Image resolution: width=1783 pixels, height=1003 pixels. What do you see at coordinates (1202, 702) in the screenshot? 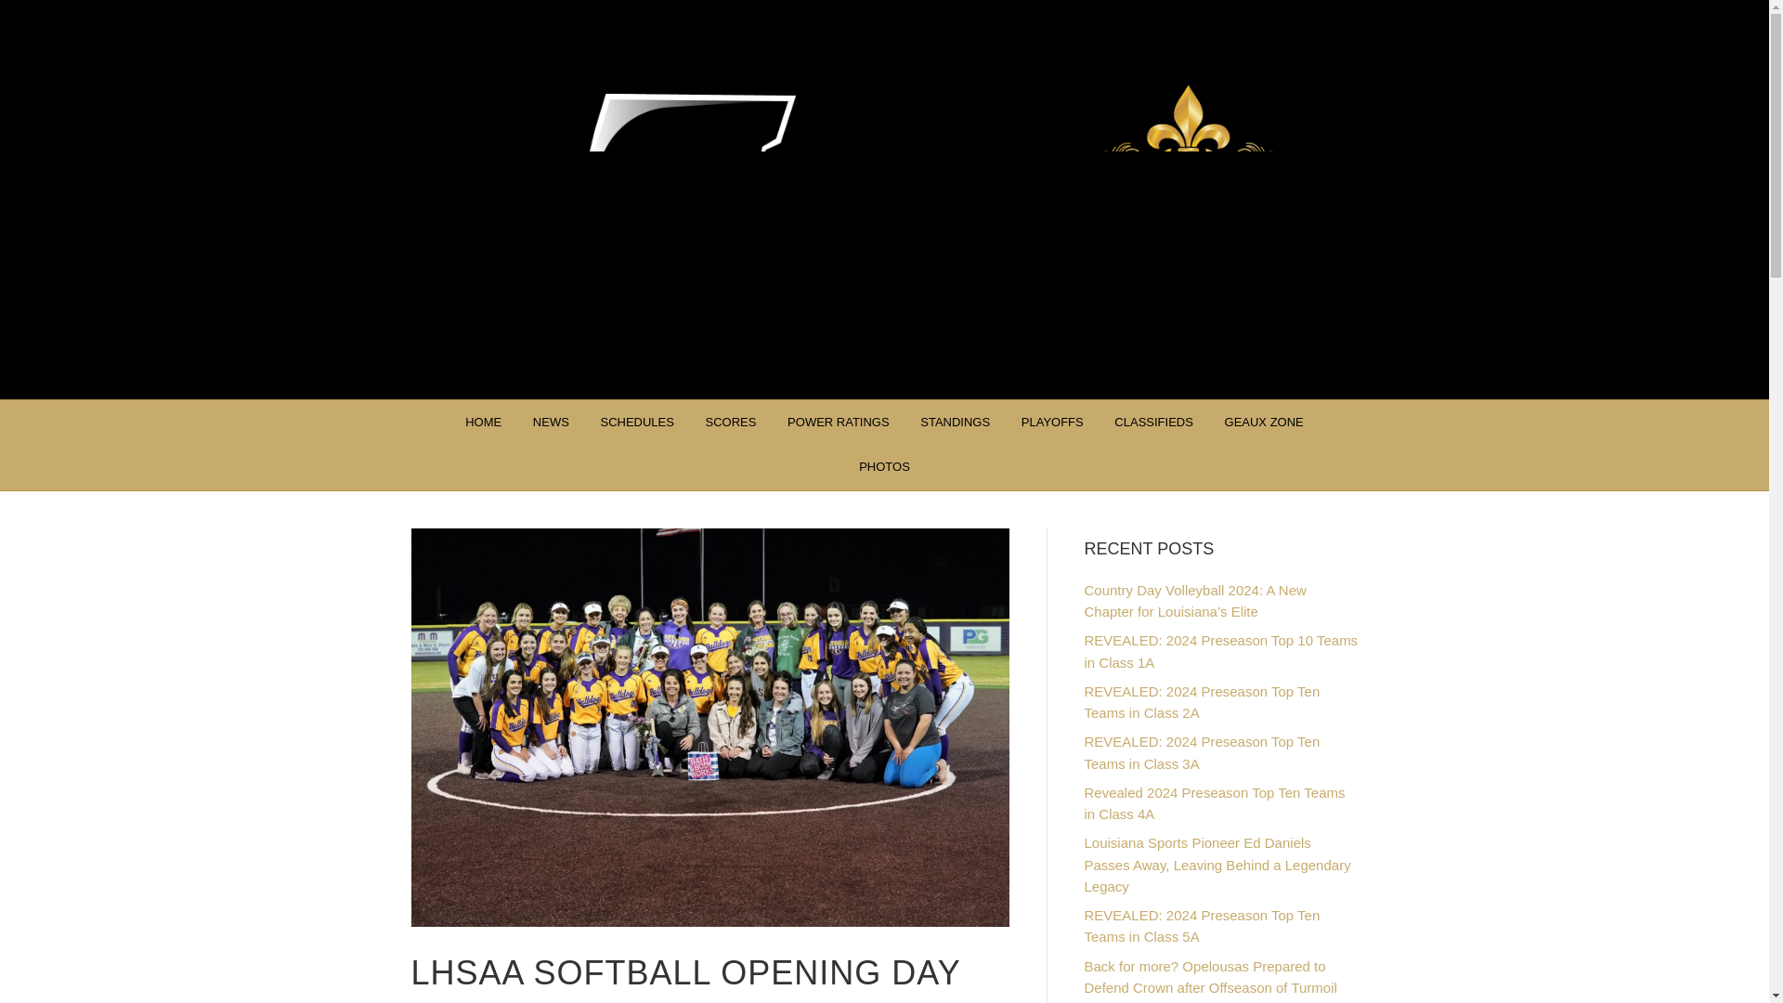
I see `REVEALED: 2024 Preseason Top Ten Teams in Class 2A` at bounding box center [1202, 702].